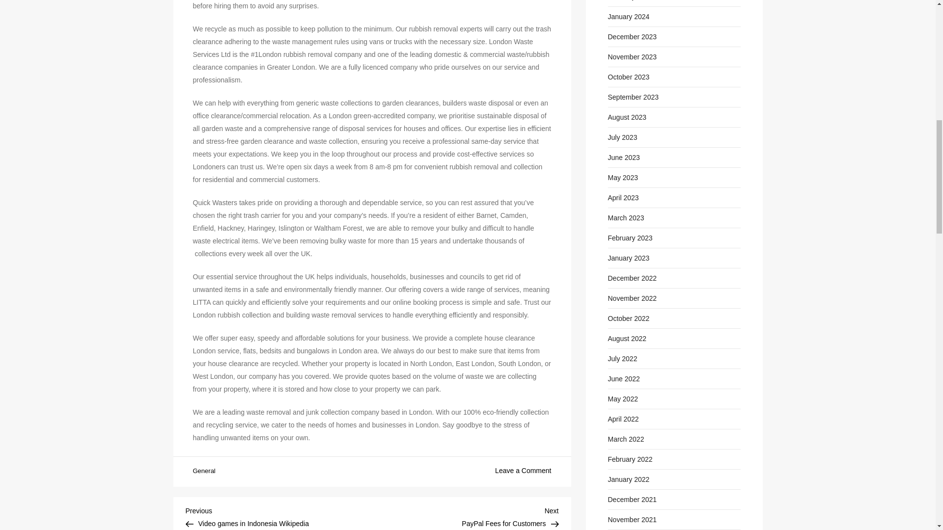 Image resolution: width=943 pixels, height=530 pixels. I want to click on April 2023, so click(624, 197).